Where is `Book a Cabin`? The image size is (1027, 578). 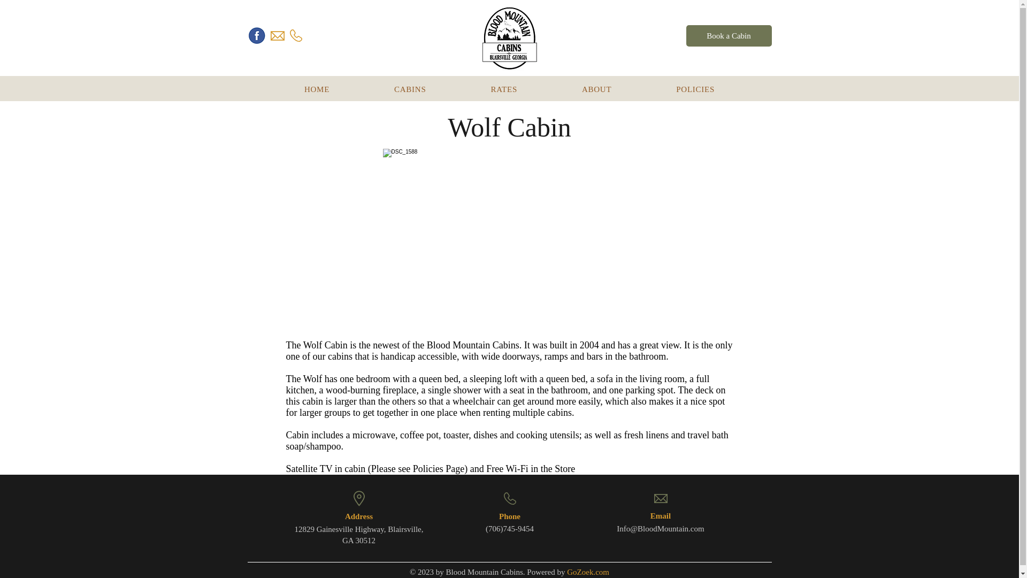
Book a Cabin is located at coordinates (509, 89).